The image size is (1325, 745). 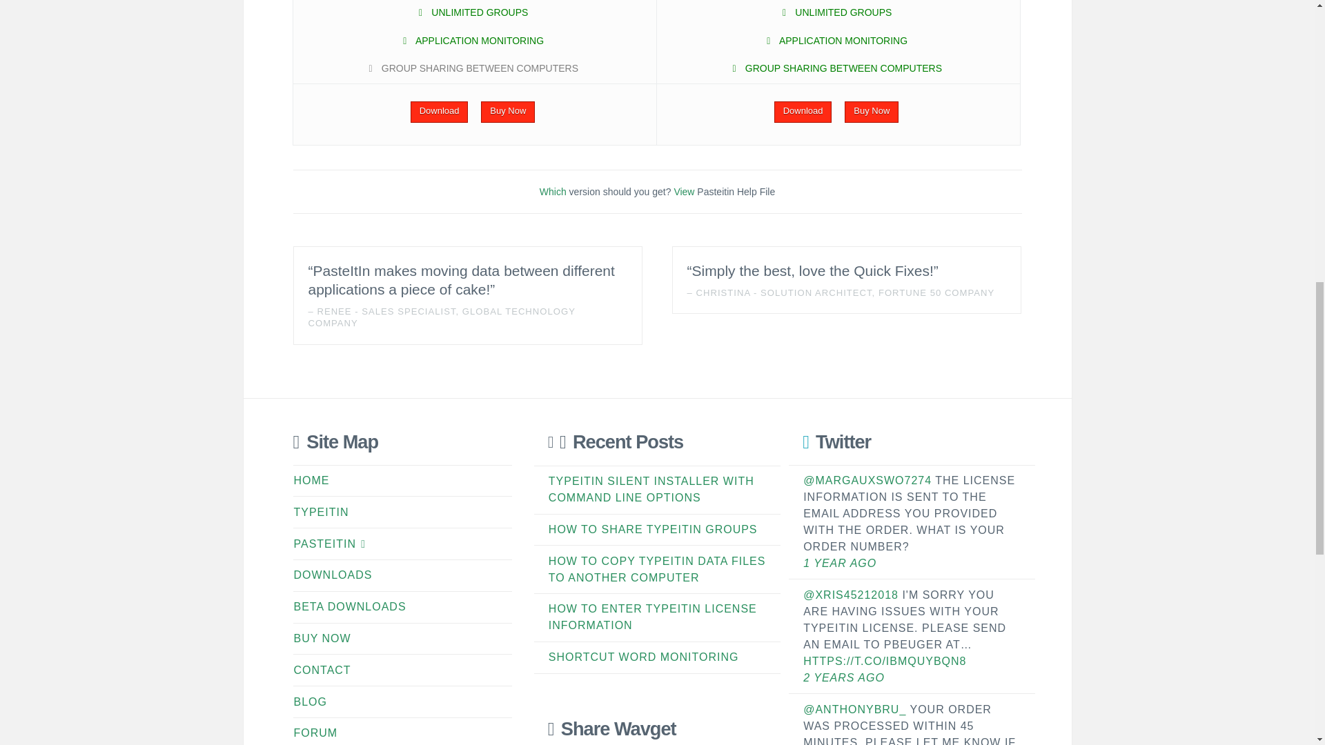 I want to click on TYPEITIN SILENT INSTALLER WITH COMMAND LINE OPTIONS, so click(x=651, y=490).